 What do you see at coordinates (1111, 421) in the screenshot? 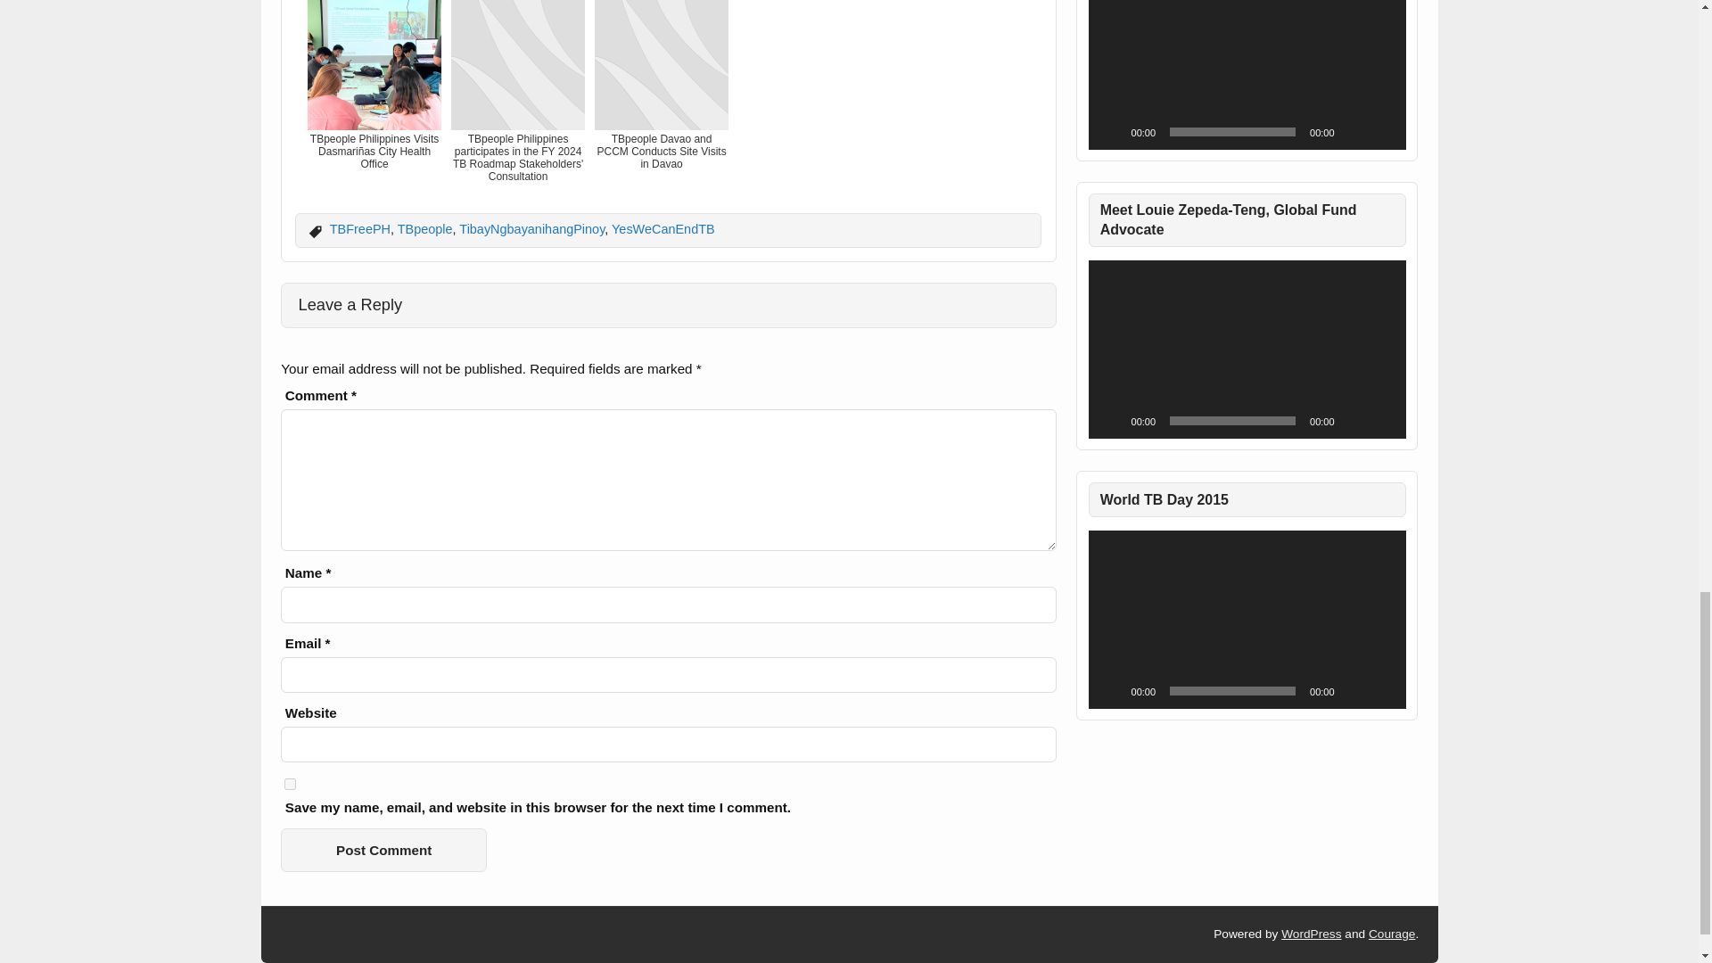
I see `Play` at bounding box center [1111, 421].